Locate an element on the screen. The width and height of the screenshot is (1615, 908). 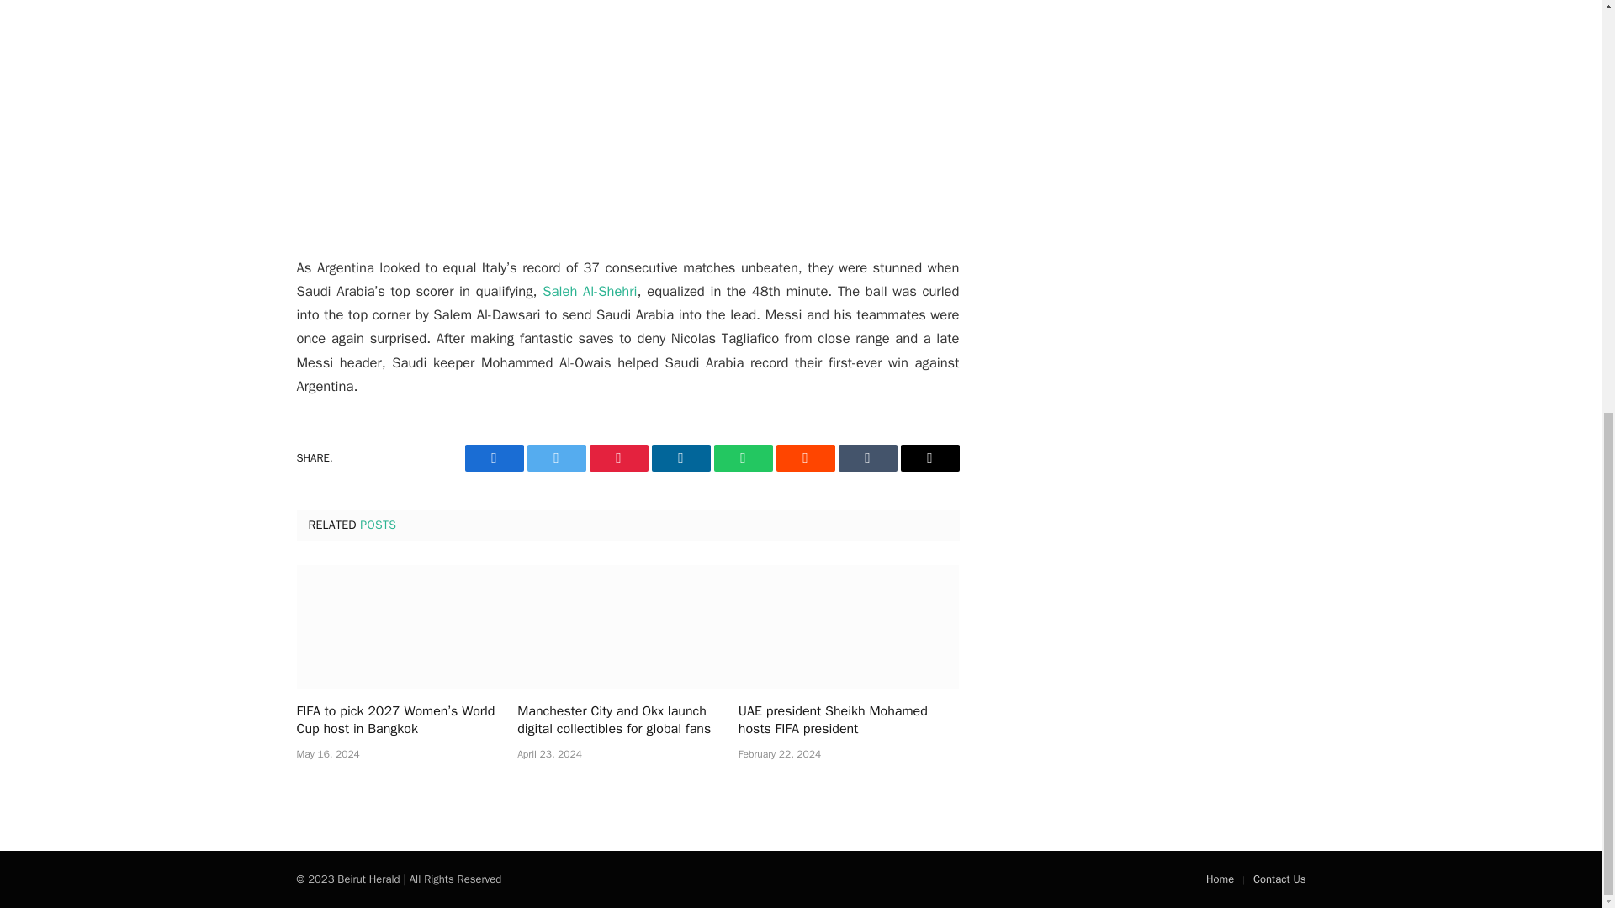
Facebook is located at coordinates (494, 457).